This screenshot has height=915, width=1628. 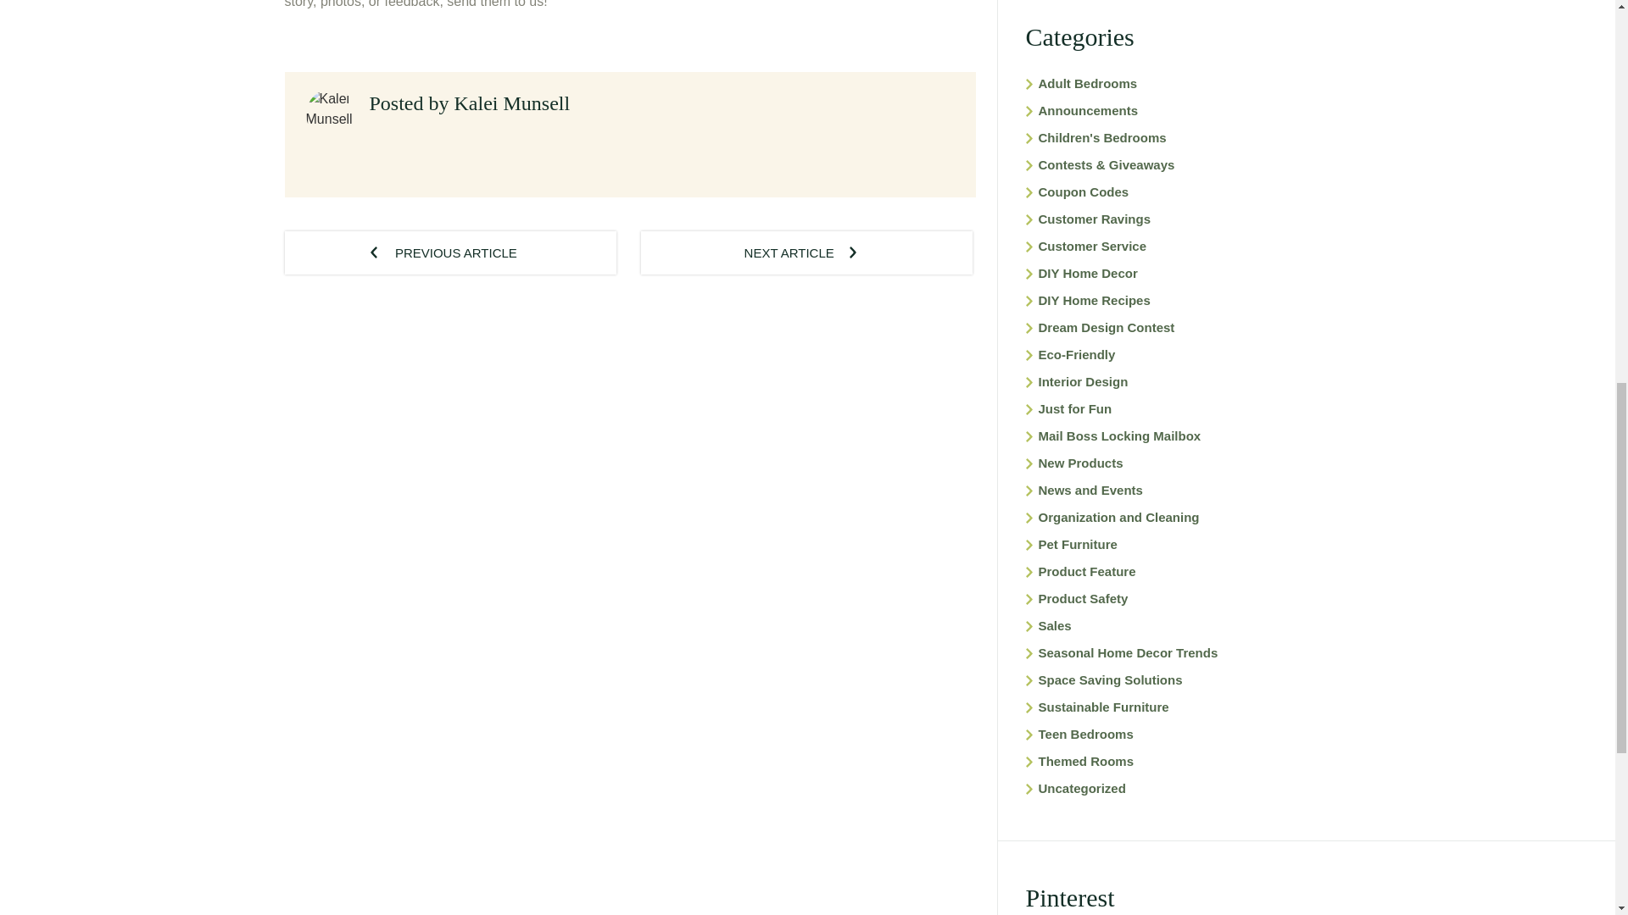 I want to click on Next Article, so click(x=806, y=252).